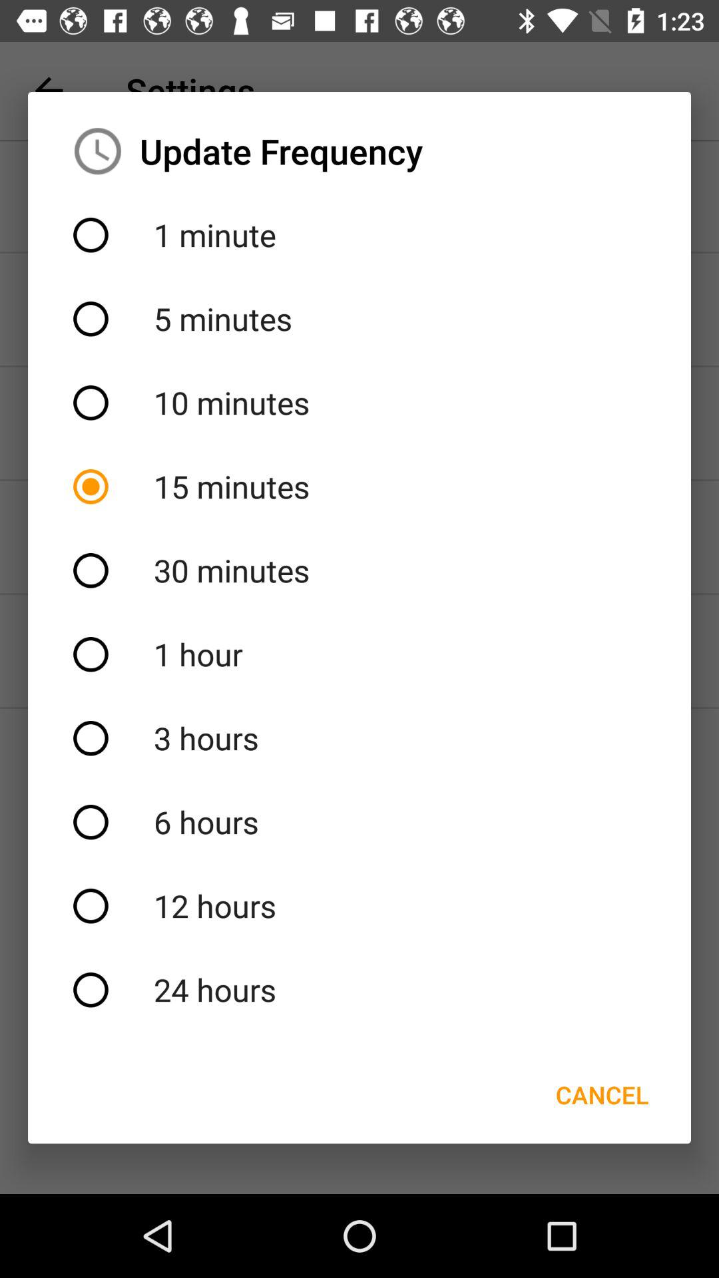 This screenshot has height=1278, width=719. Describe the element at coordinates (359, 738) in the screenshot. I see `select 3 hours icon` at that location.